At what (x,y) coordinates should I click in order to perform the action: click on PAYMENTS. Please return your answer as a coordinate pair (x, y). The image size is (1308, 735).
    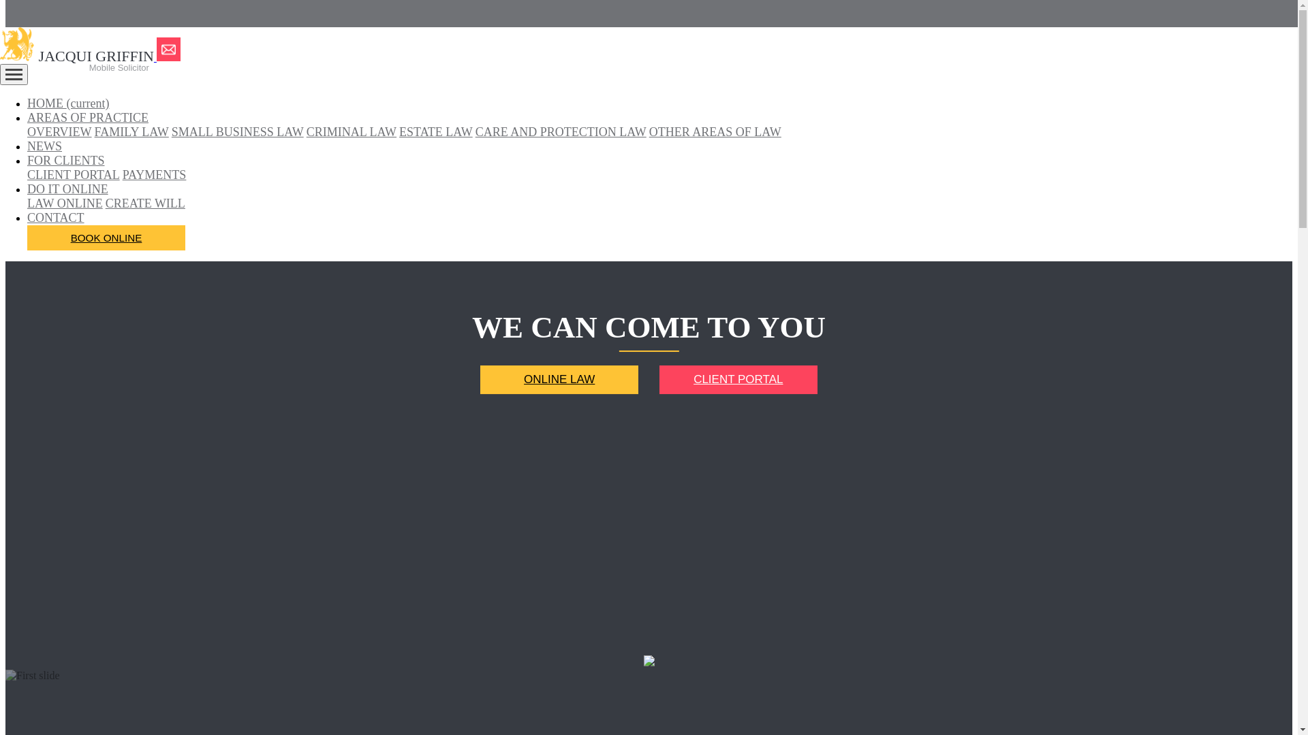
    Looking at the image, I should click on (155, 175).